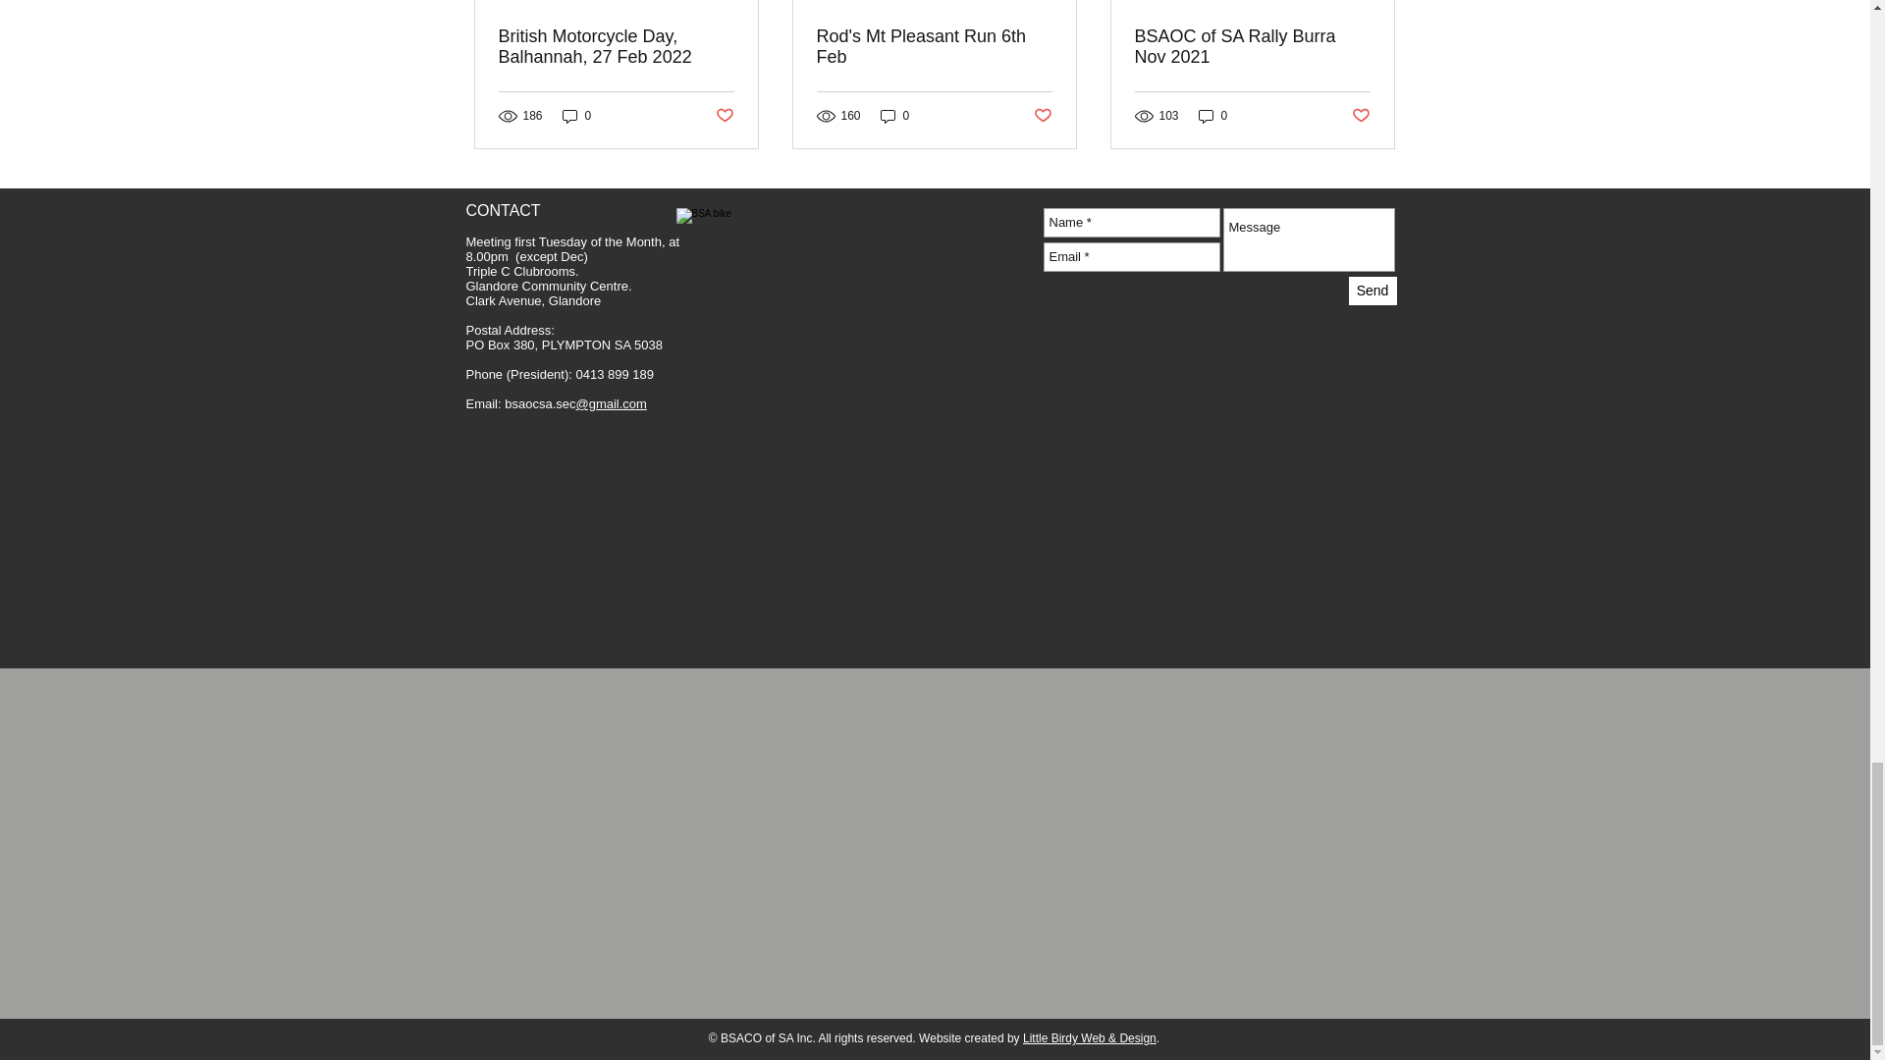  I want to click on 0, so click(1213, 116).